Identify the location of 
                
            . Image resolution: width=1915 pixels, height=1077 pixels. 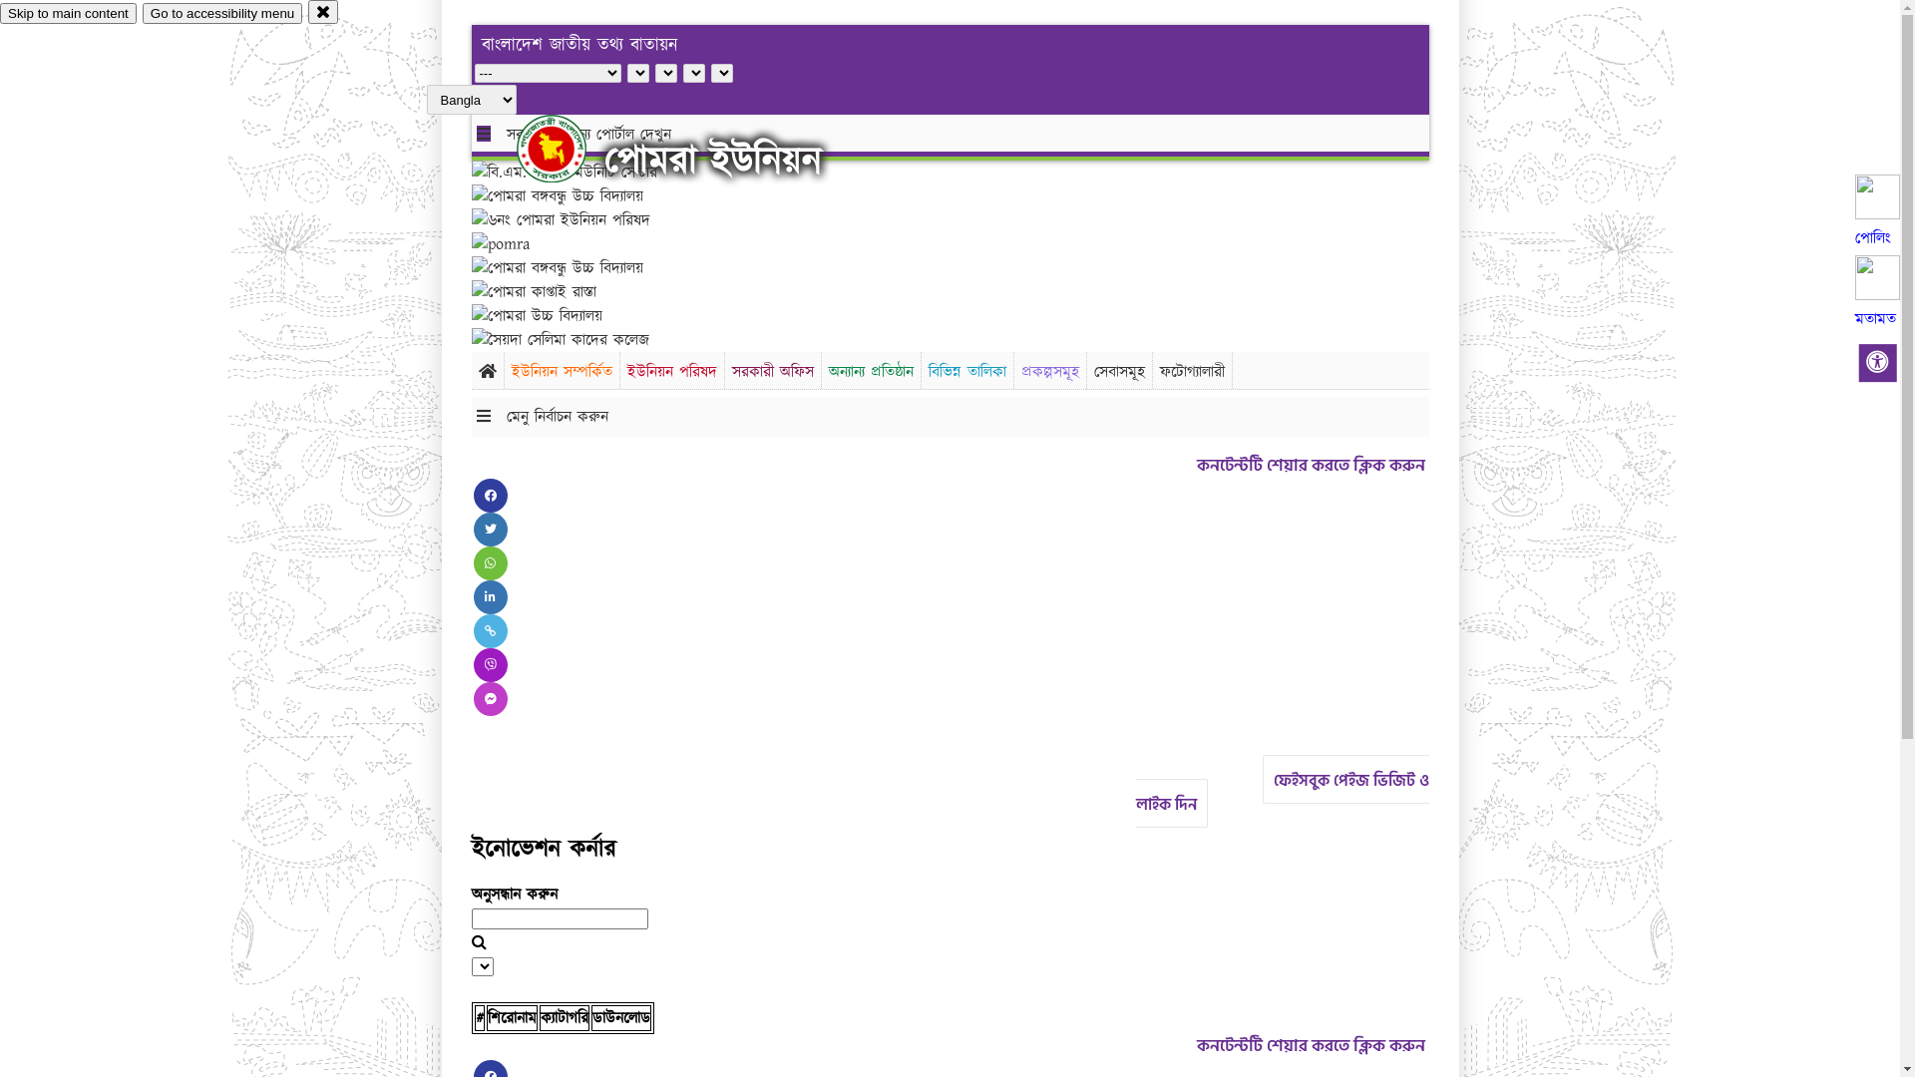
(569, 149).